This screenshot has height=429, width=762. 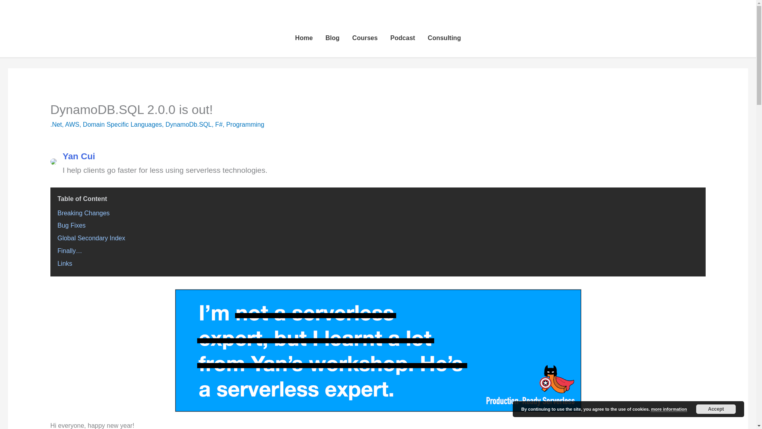 What do you see at coordinates (65, 263) in the screenshot?
I see `Links` at bounding box center [65, 263].